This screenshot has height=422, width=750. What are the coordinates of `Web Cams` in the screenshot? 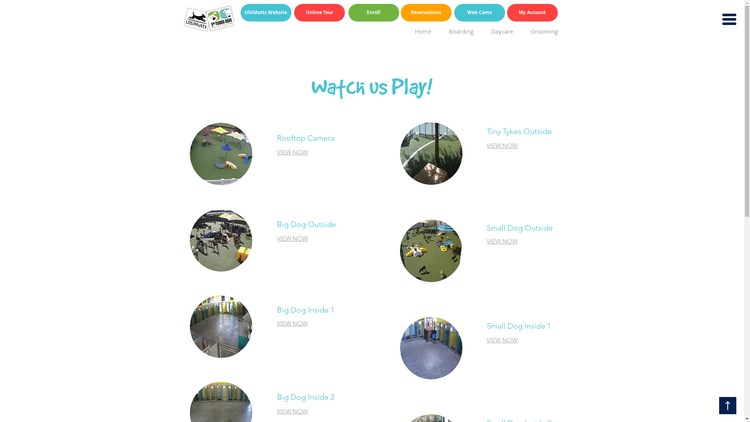 It's located at (479, 13).